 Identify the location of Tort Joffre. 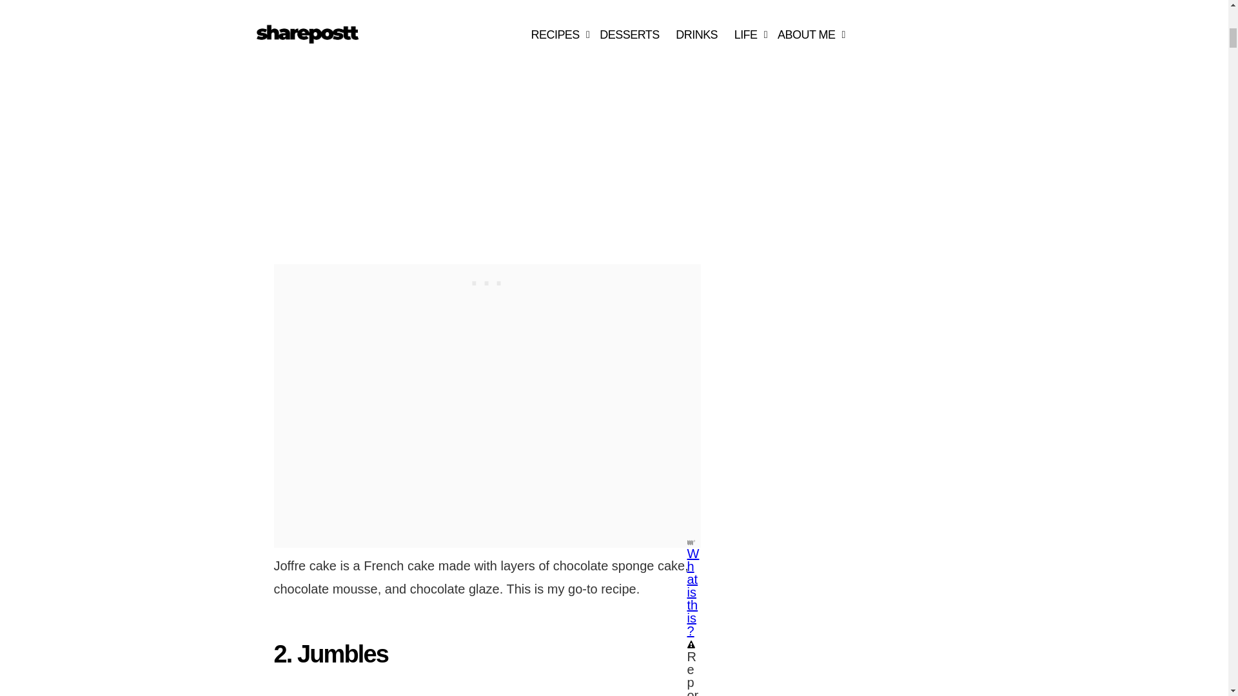
(418, 122).